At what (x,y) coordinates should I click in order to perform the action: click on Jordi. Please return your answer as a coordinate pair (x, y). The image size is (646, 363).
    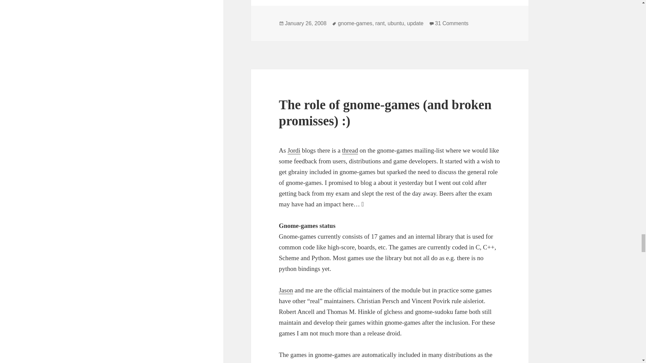
    Looking at the image, I should click on (380, 23).